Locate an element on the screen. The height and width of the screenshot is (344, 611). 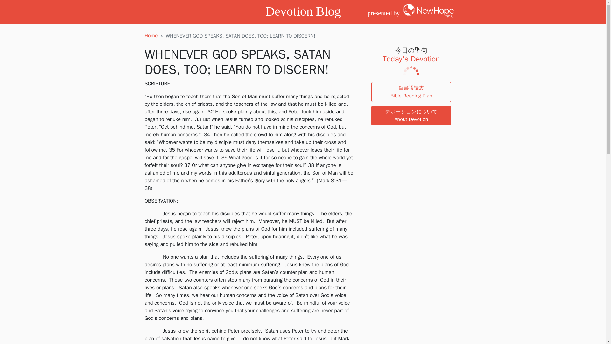
Devotion Blog is located at coordinates (303, 11).